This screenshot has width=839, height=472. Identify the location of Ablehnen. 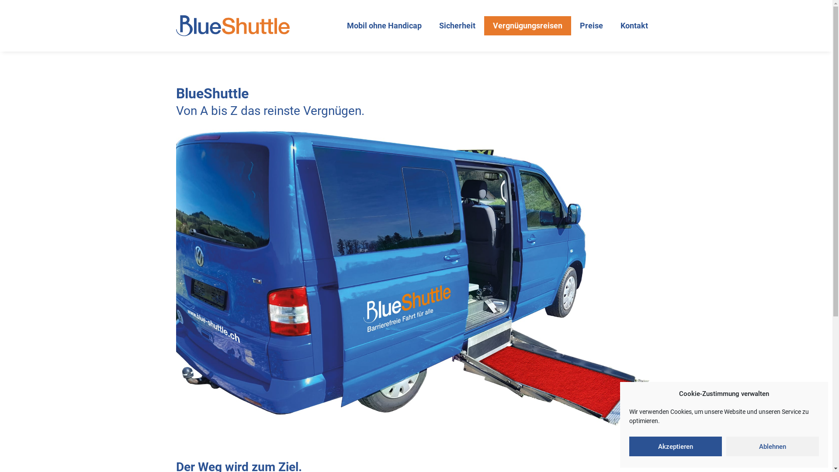
(773, 447).